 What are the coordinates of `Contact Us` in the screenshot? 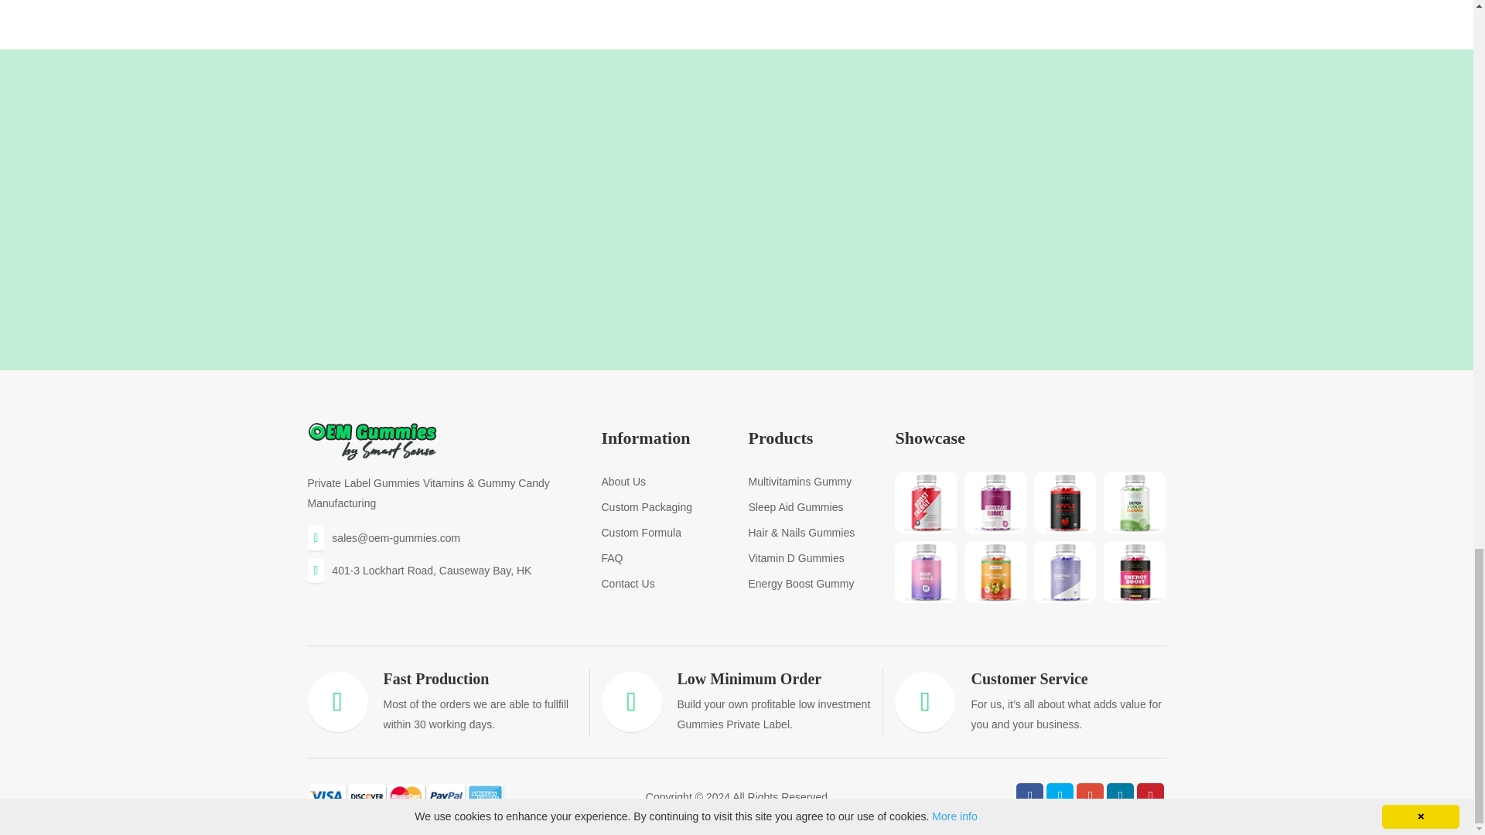 It's located at (628, 583).